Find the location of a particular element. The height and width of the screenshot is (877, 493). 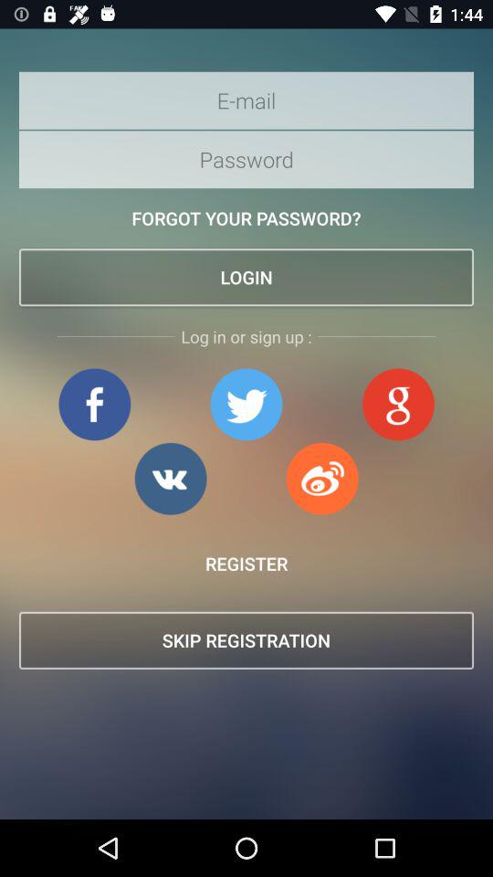

click the item above skip registration item is located at coordinates (246, 563).